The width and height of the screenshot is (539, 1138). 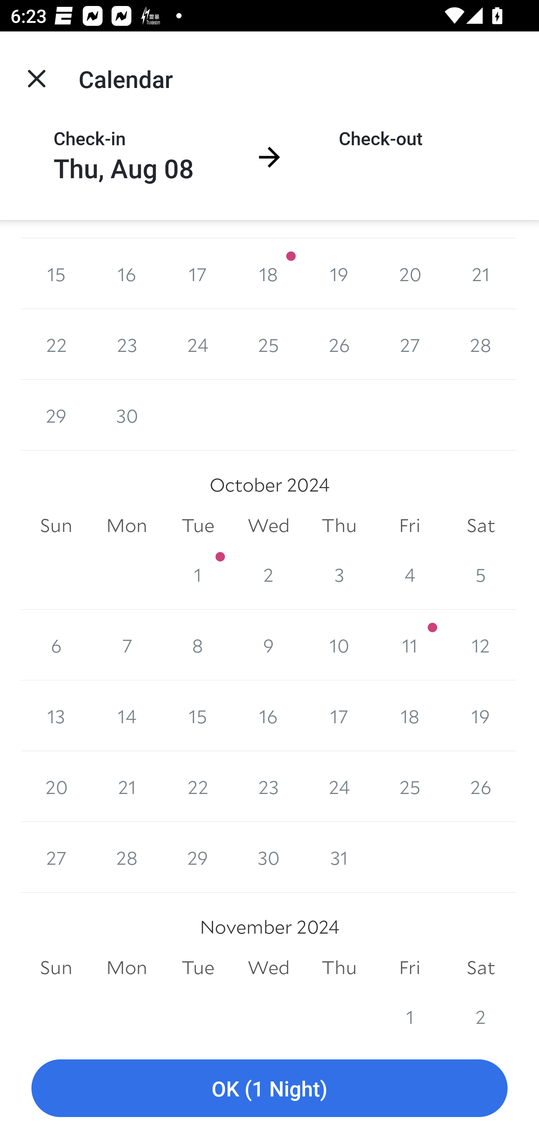 What do you see at coordinates (339, 716) in the screenshot?
I see `17 17 October 2024` at bounding box center [339, 716].